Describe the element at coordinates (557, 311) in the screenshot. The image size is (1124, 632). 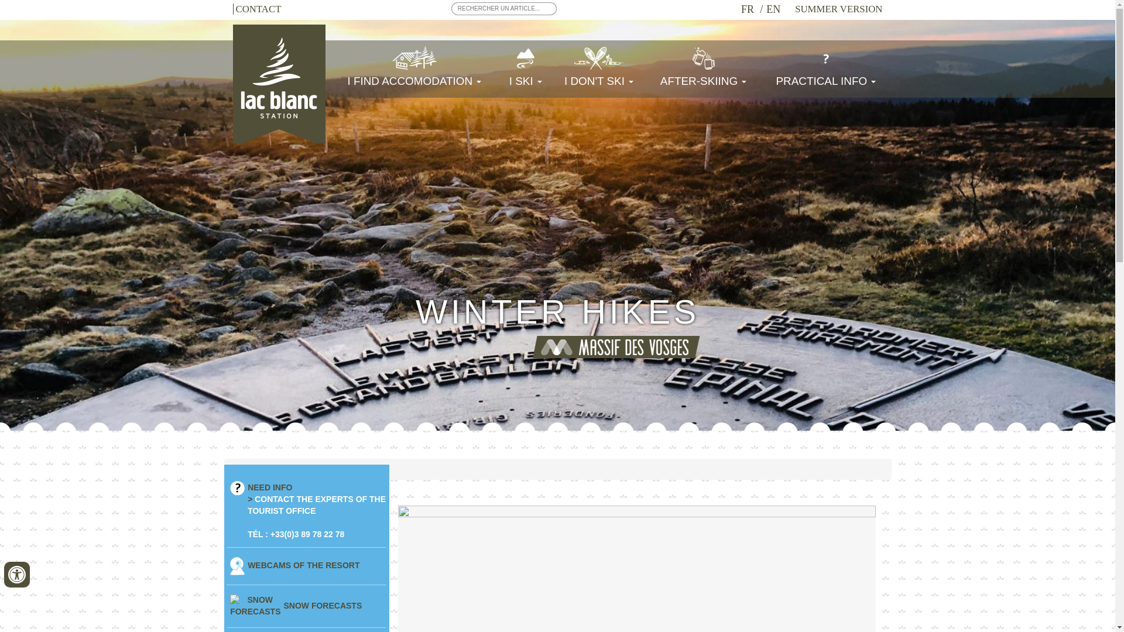
I see `WINTER HIKES` at that location.